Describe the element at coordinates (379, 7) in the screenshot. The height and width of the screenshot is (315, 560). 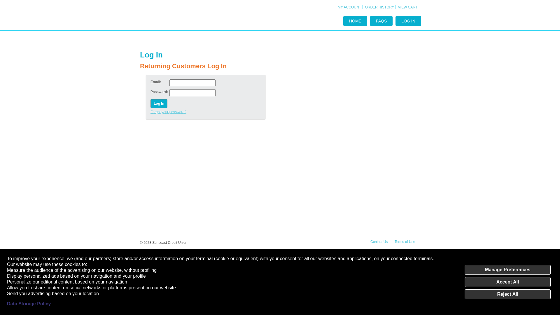
I see `ORDER HISTORY` at that location.